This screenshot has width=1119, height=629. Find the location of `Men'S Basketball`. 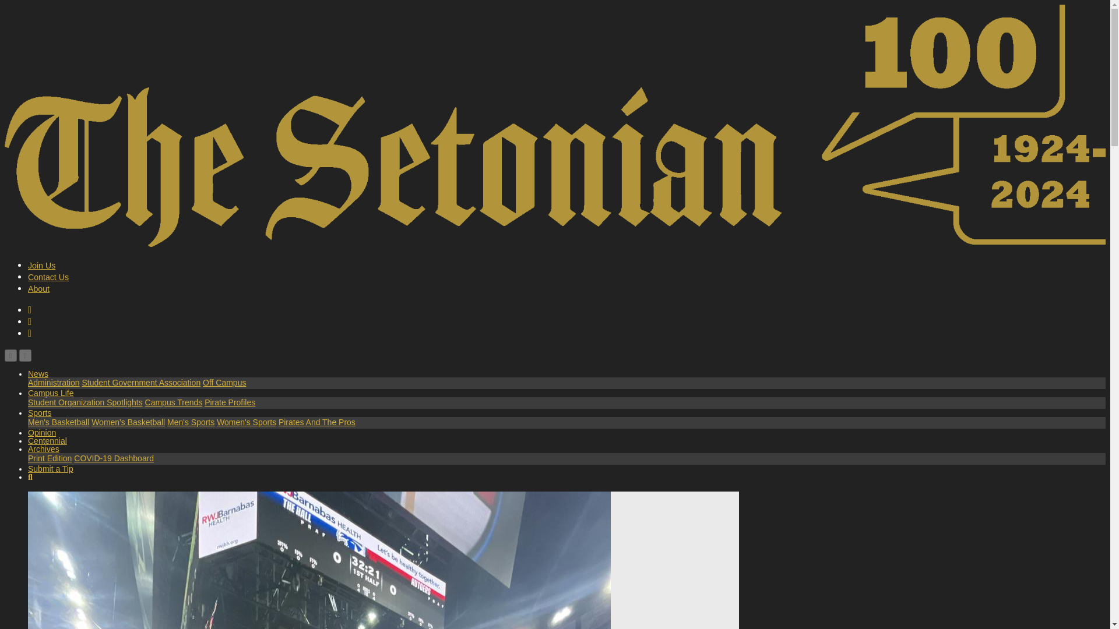

Men'S Basketball is located at coordinates (58, 422).